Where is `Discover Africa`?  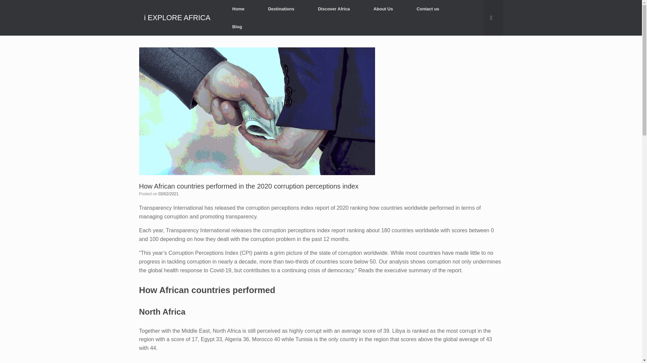
Discover Africa is located at coordinates (334, 9).